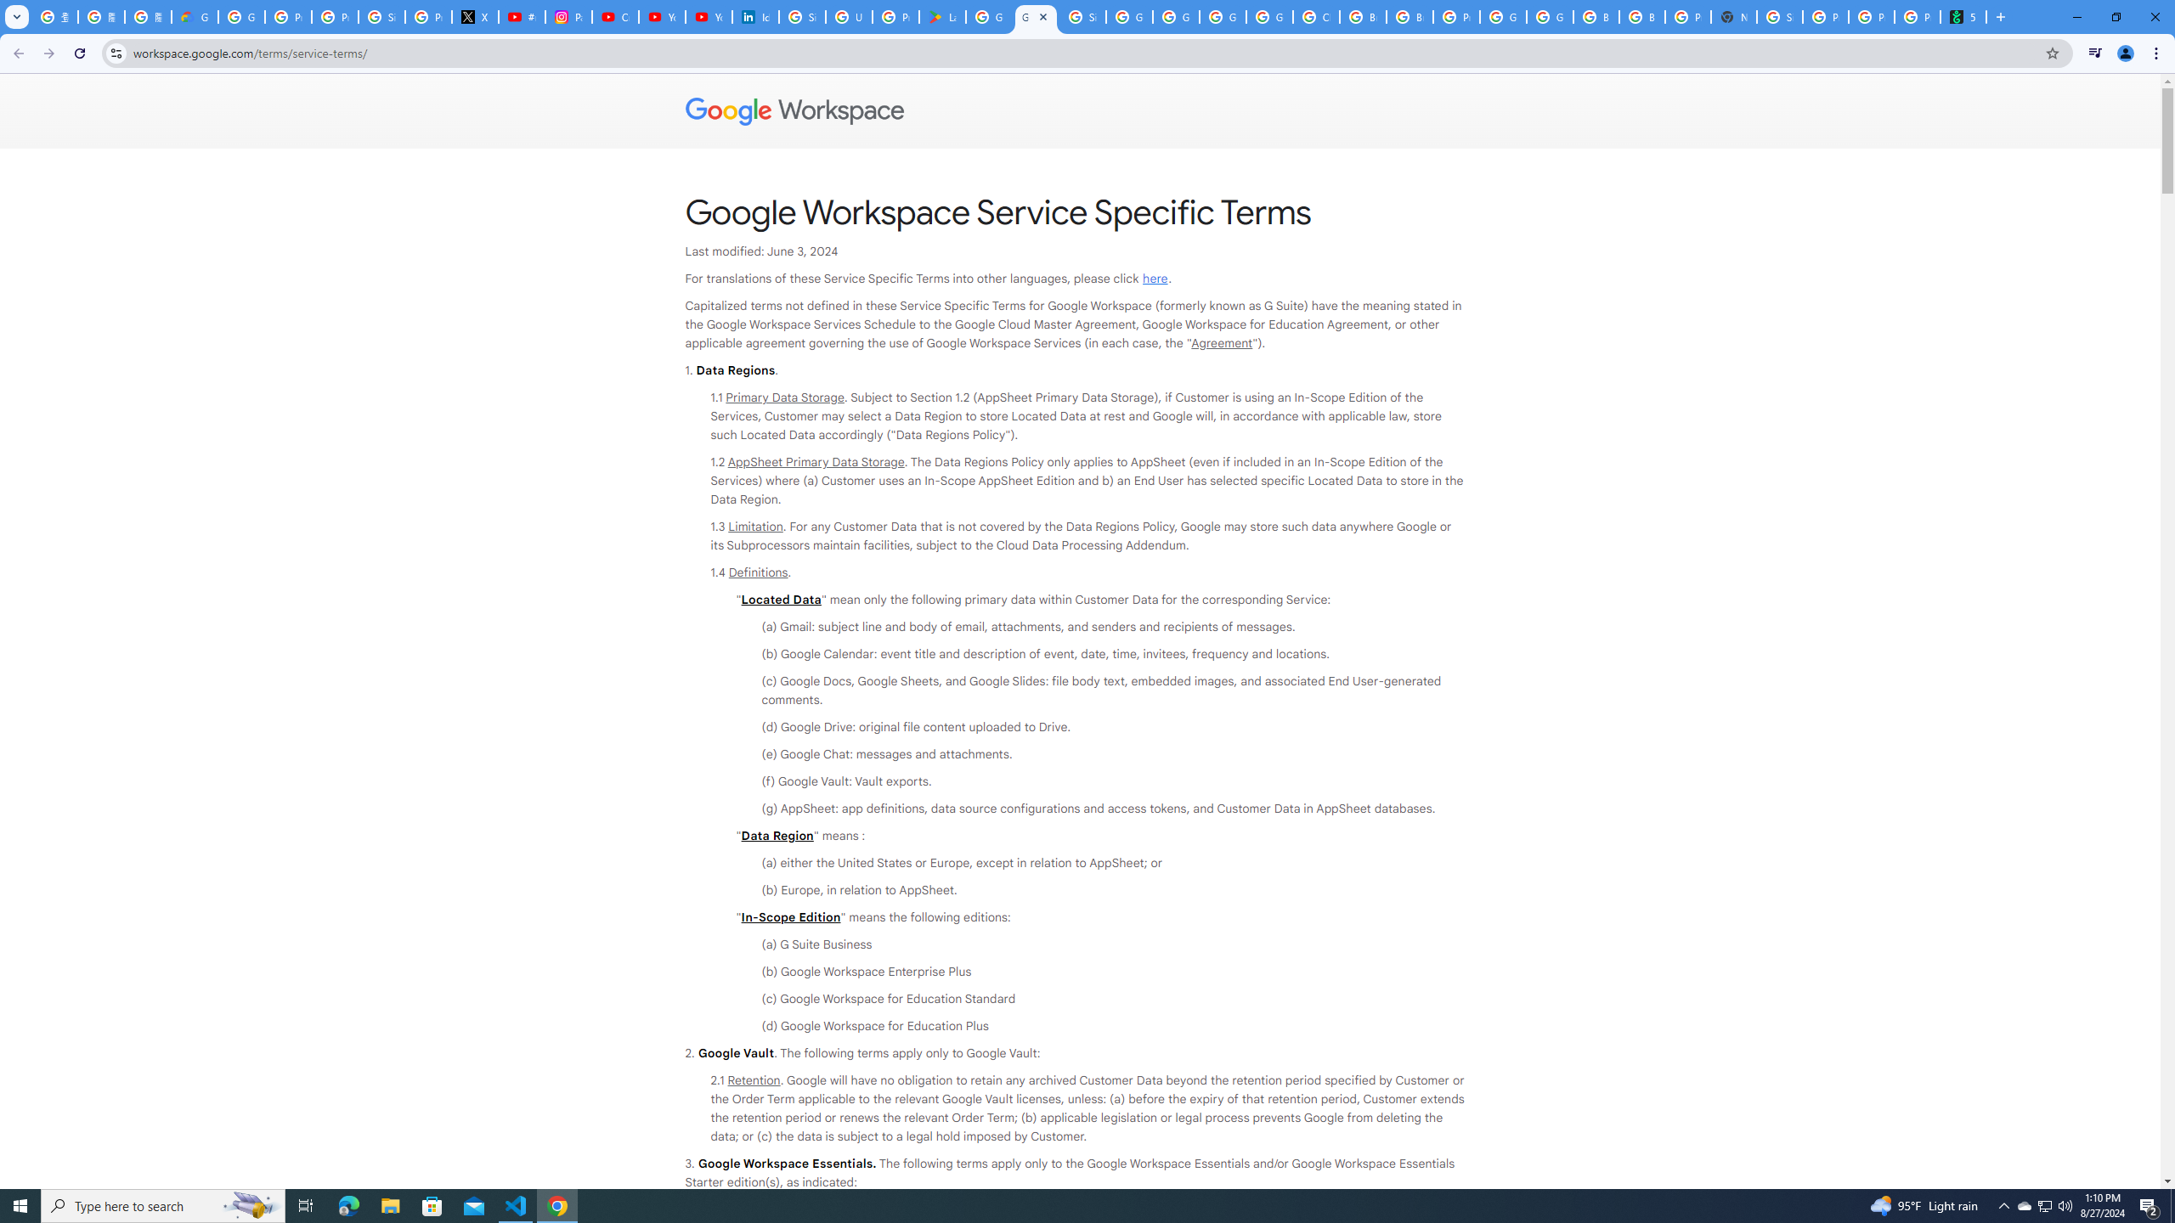  Describe the element at coordinates (1155, 279) in the screenshot. I see `here` at that location.